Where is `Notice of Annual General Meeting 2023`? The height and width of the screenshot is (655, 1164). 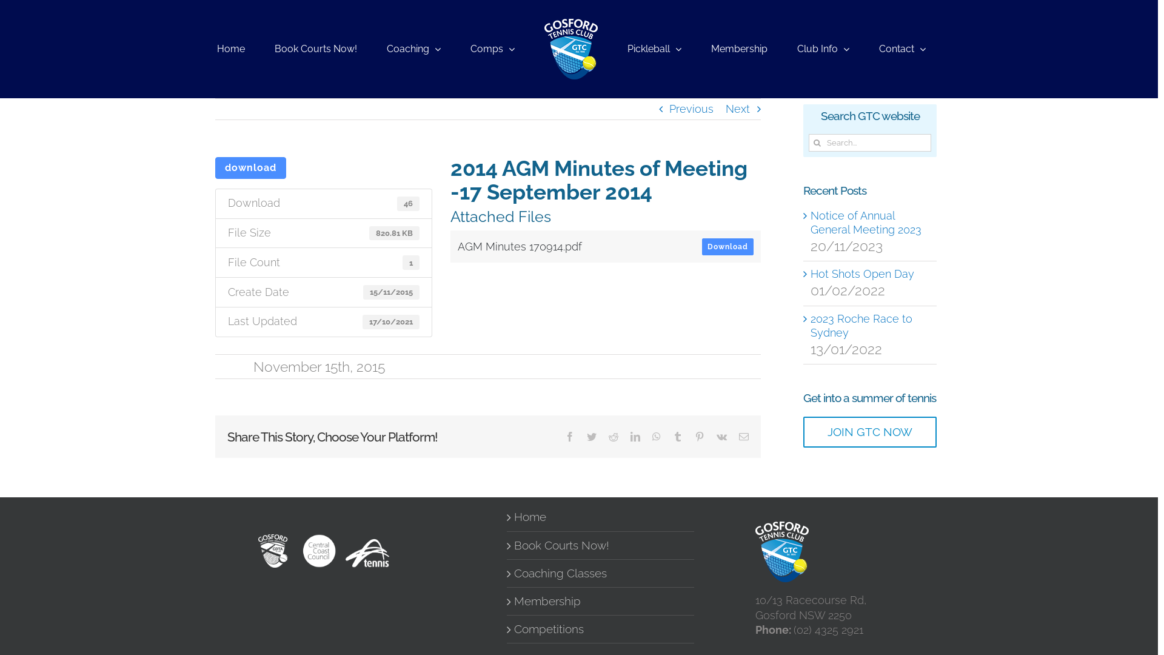 Notice of Annual General Meeting 2023 is located at coordinates (866, 223).